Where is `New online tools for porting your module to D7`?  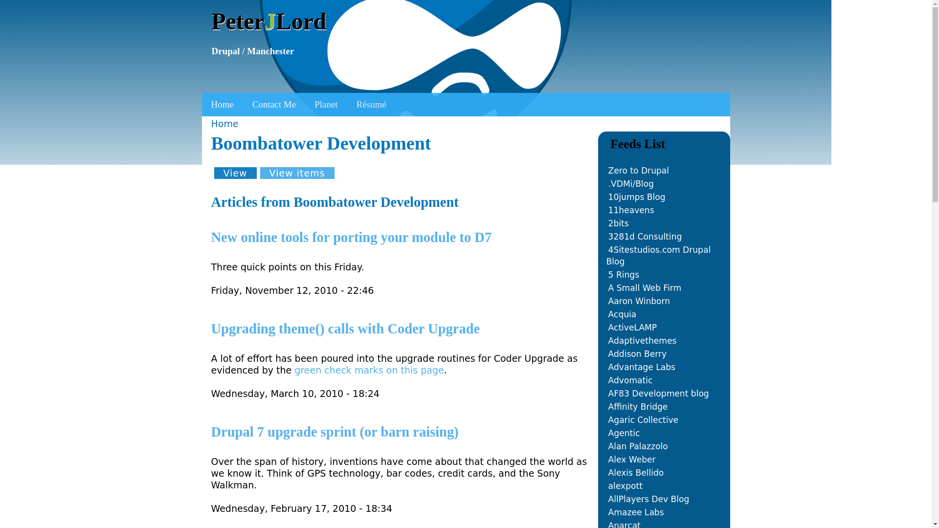
New online tools for porting your module to D7 is located at coordinates (352, 237).